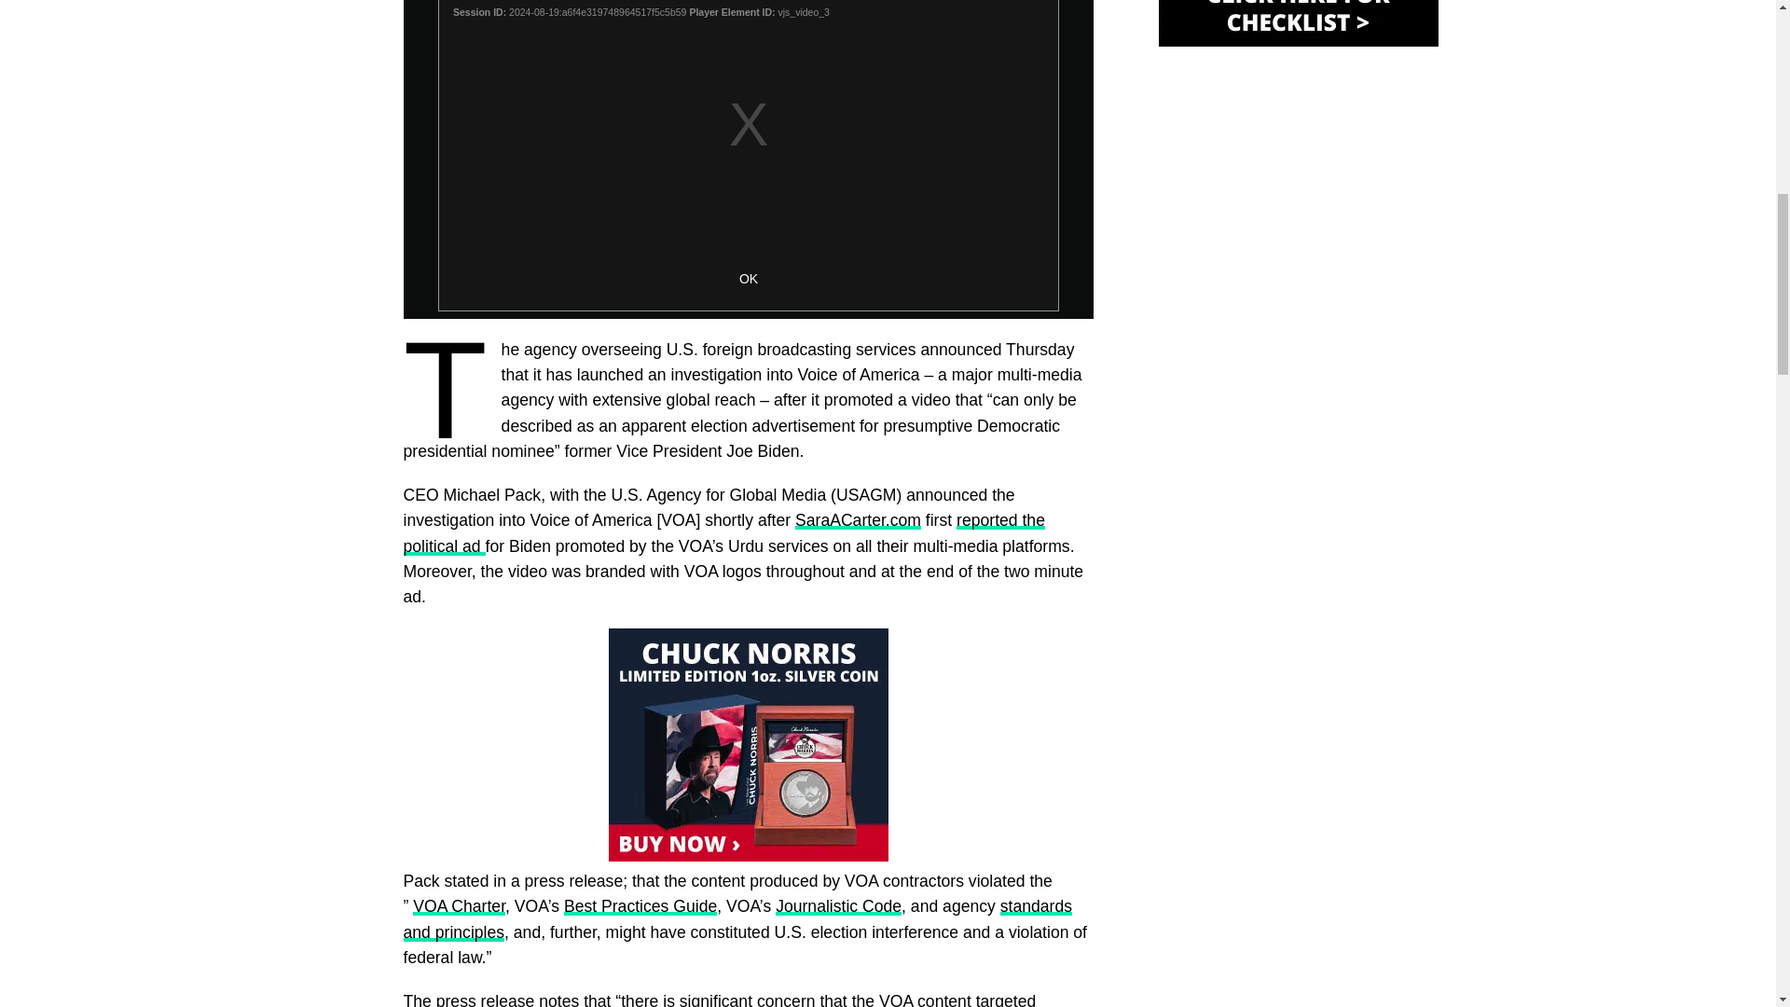 The width and height of the screenshot is (1790, 1007). I want to click on Journalistic Code, so click(838, 906).